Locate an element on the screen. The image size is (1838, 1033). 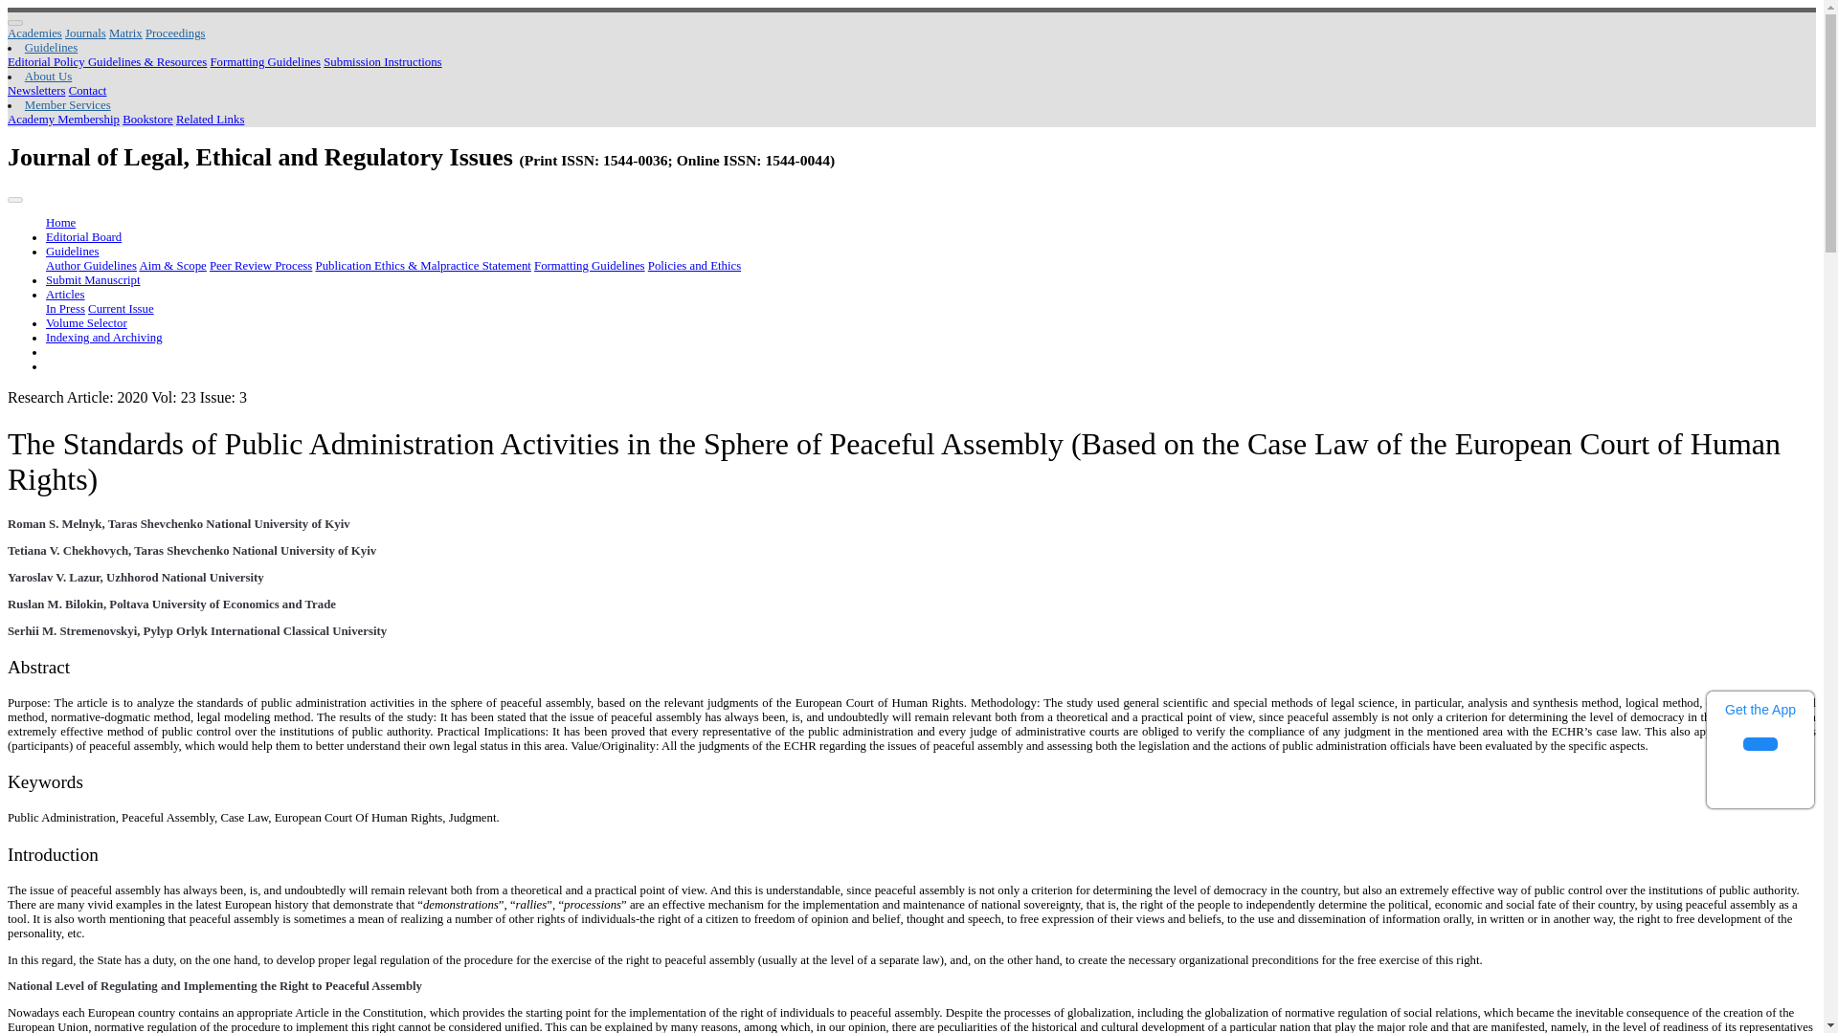
Submission Instructions is located at coordinates (381, 62).